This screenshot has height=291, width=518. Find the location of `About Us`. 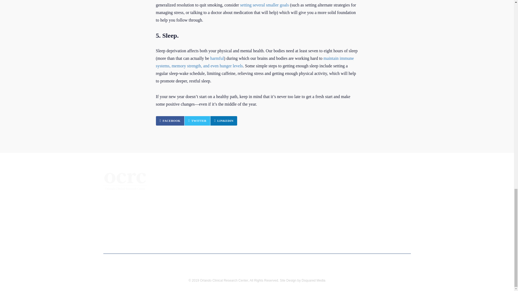

About Us is located at coordinates (190, 197).